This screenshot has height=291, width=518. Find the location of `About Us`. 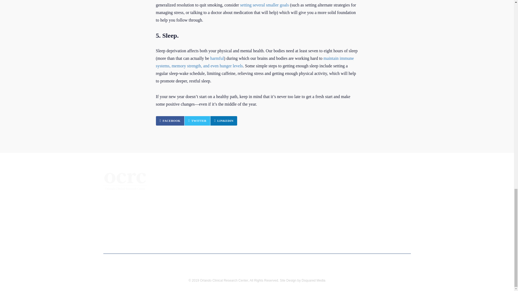

About Us is located at coordinates (190, 197).